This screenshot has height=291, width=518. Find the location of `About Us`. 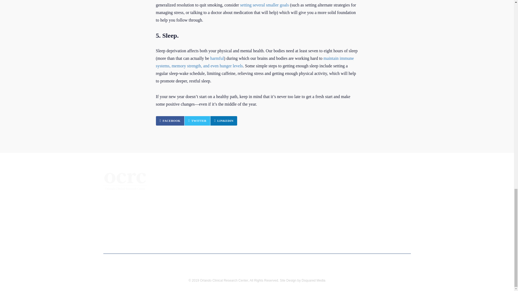

About Us is located at coordinates (190, 197).